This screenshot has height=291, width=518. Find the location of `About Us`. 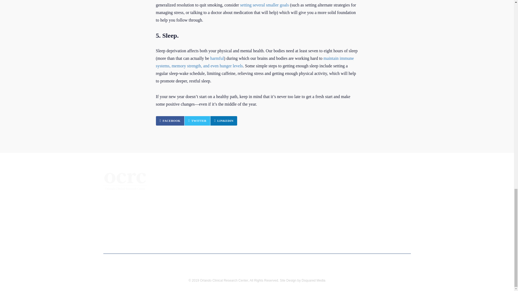

About Us is located at coordinates (190, 197).